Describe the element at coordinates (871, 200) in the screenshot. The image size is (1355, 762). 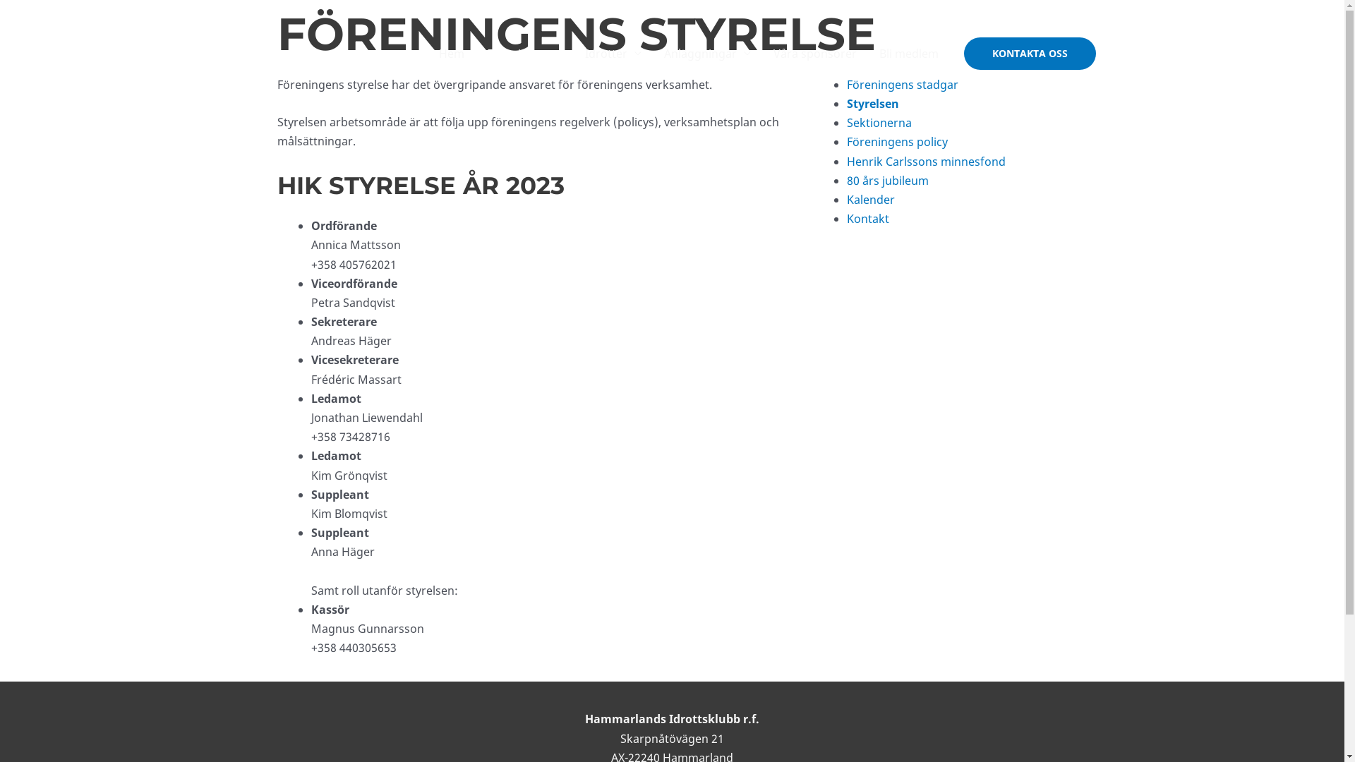
I see `Kalender` at that location.